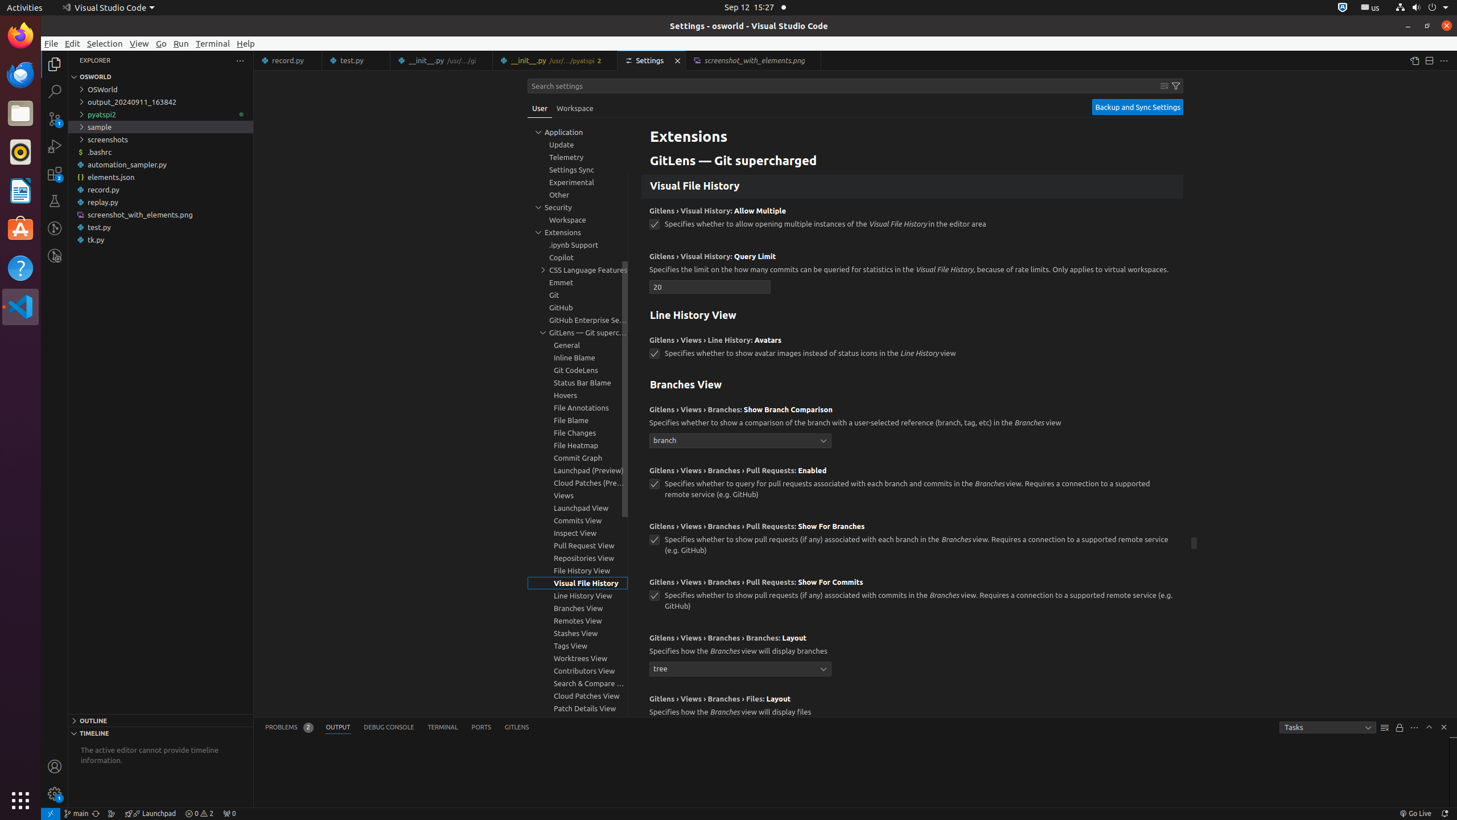  What do you see at coordinates (578, 470) in the screenshot?
I see `Launchpad (Preview), group` at bounding box center [578, 470].